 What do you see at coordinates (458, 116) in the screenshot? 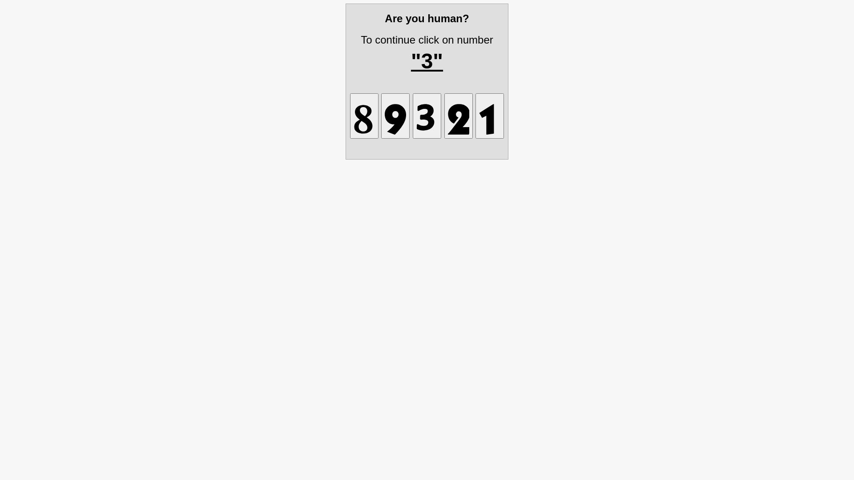
I see `1732443172892424` at bounding box center [458, 116].